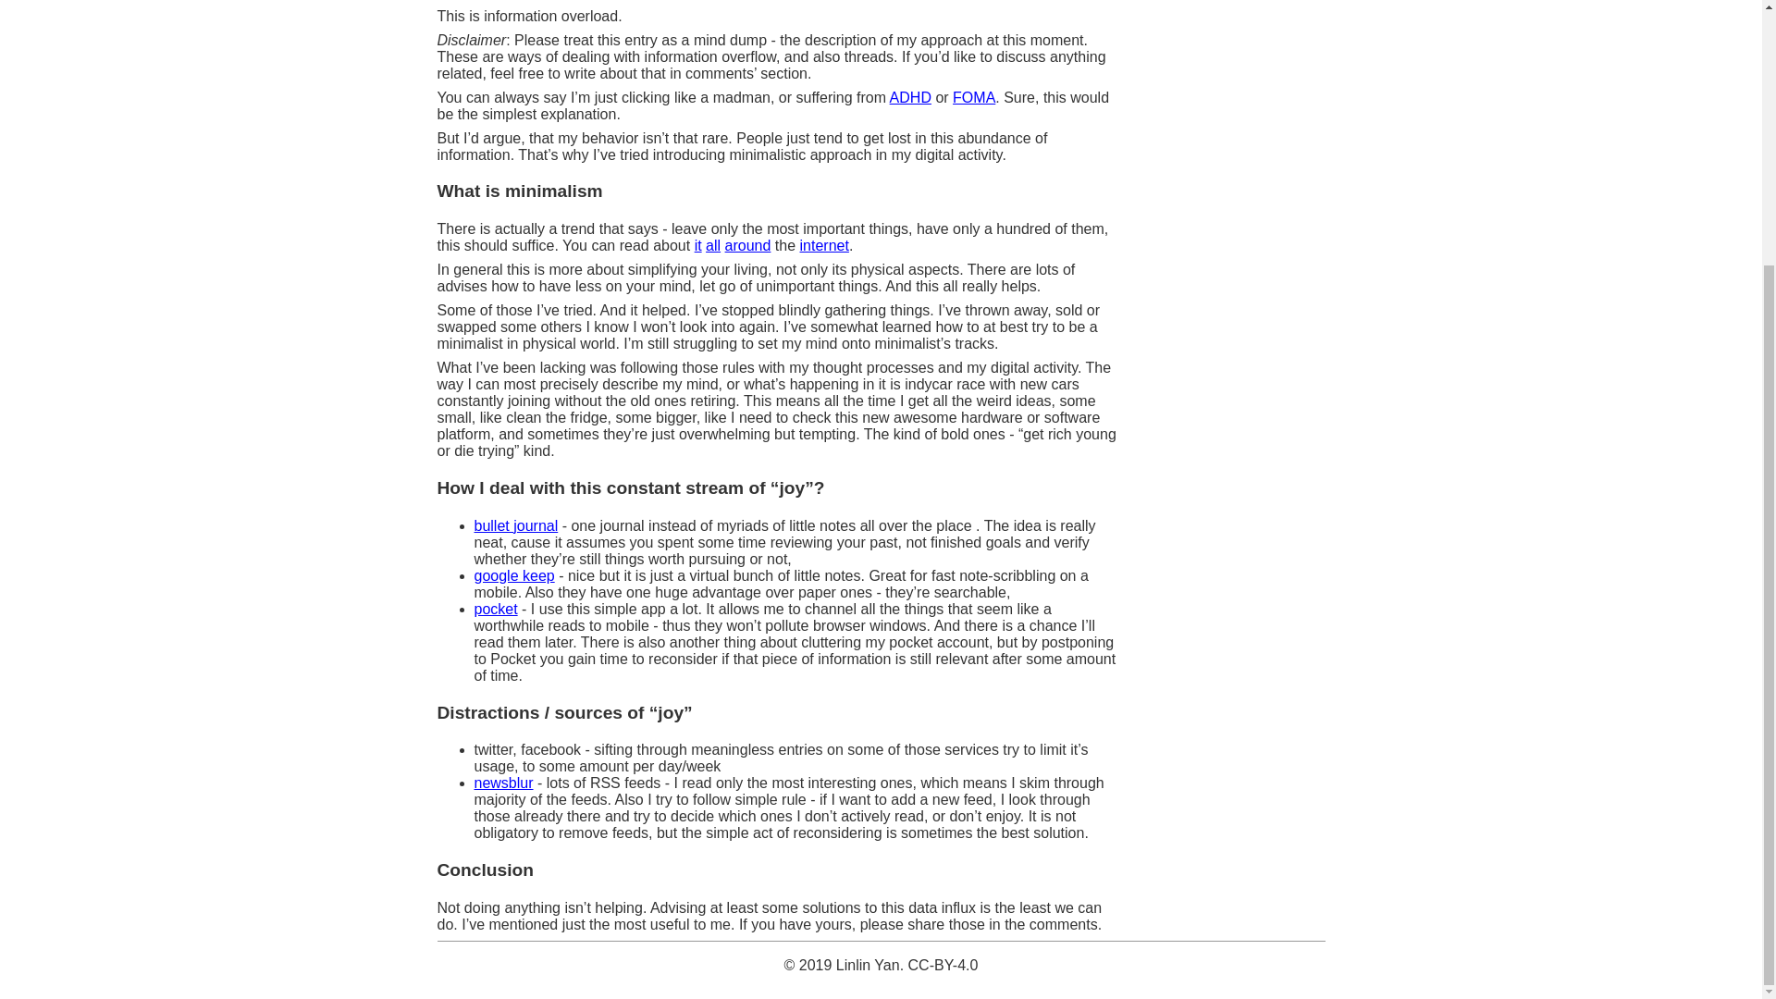 Image resolution: width=1776 pixels, height=999 pixels. I want to click on newsblur, so click(503, 783).